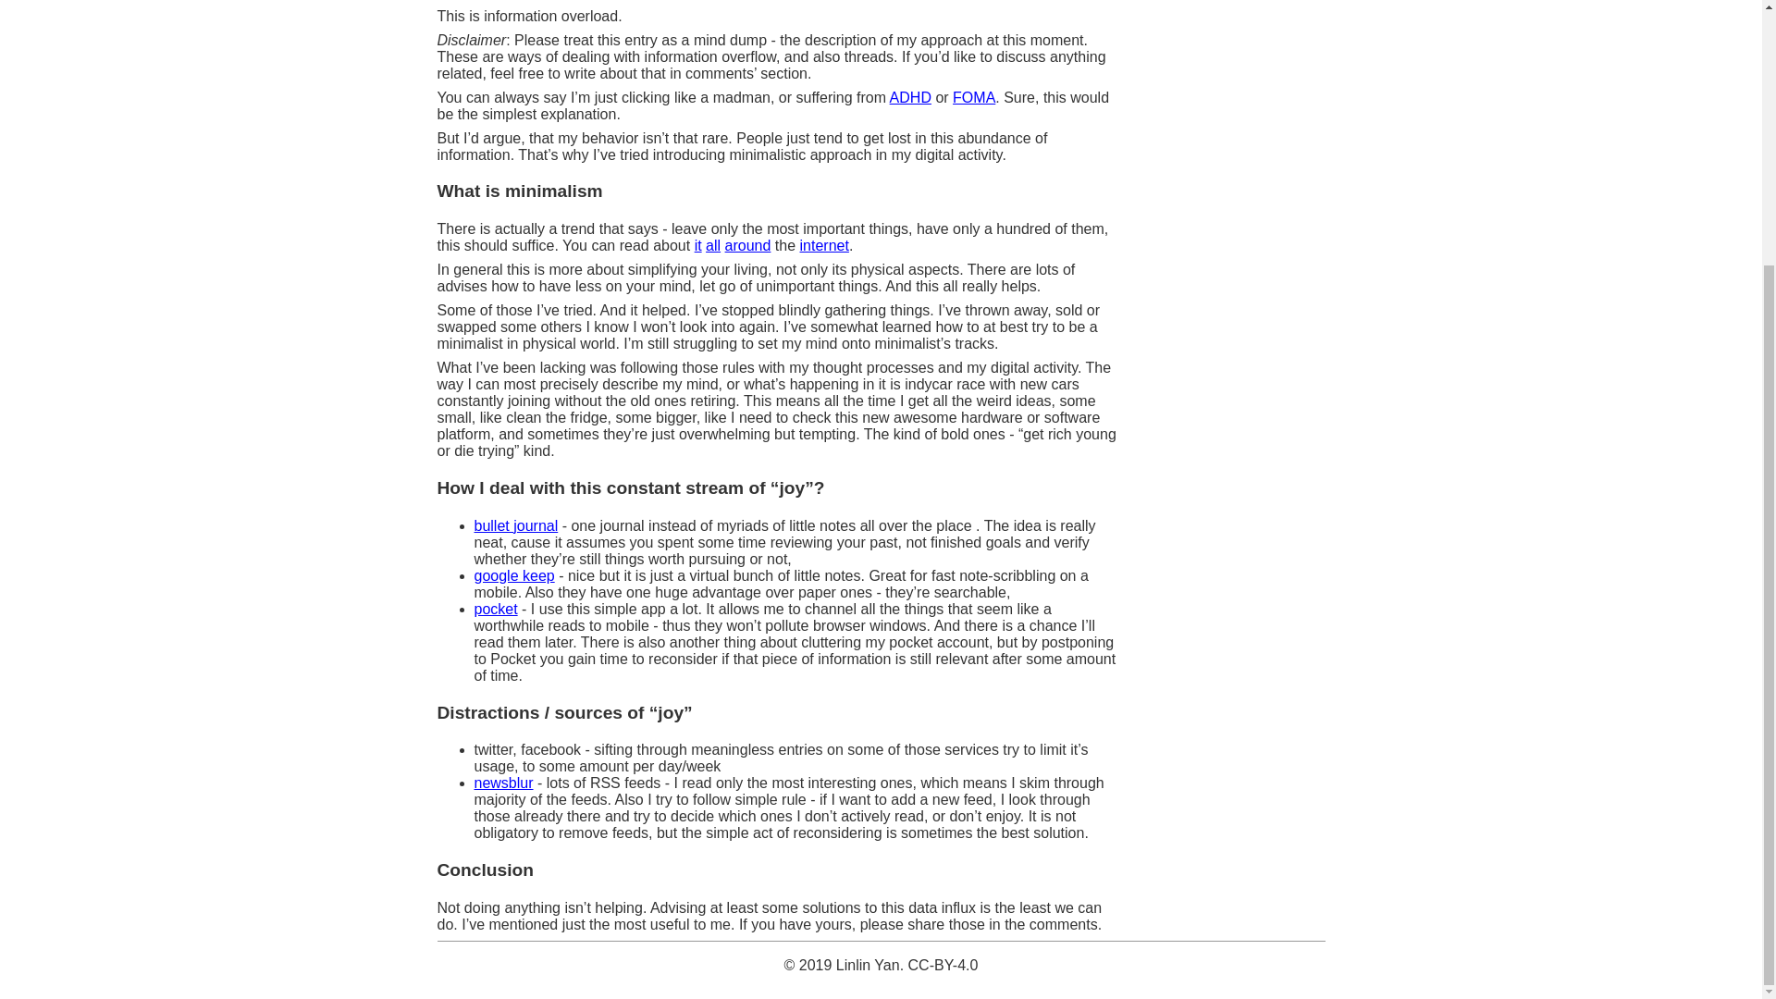 Image resolution: width=1776 pixels, height=999 pixels. I want to click on newsblur, so click(503, 783).